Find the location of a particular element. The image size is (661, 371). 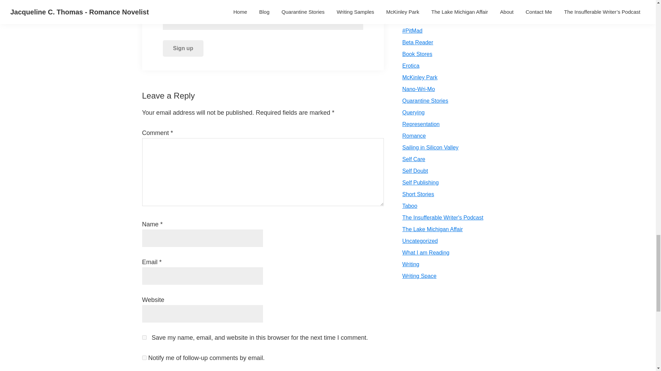

yes is located at coordinates (144, 337).